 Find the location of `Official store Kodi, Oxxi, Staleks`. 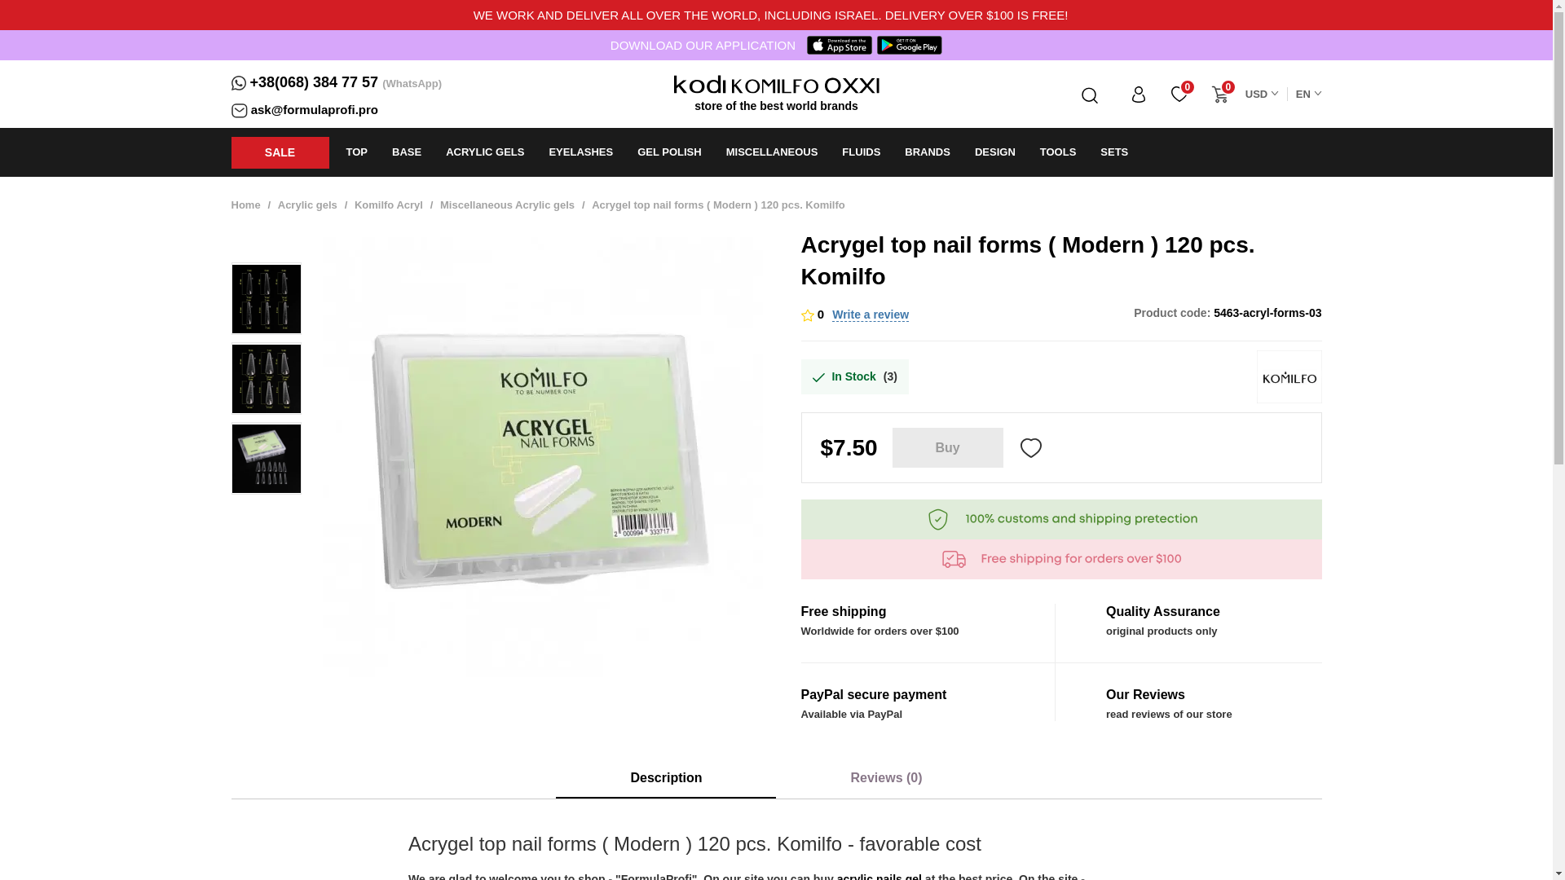

Official store Kodi, Oxxi, Staleks is located at coordinates (699, 83).